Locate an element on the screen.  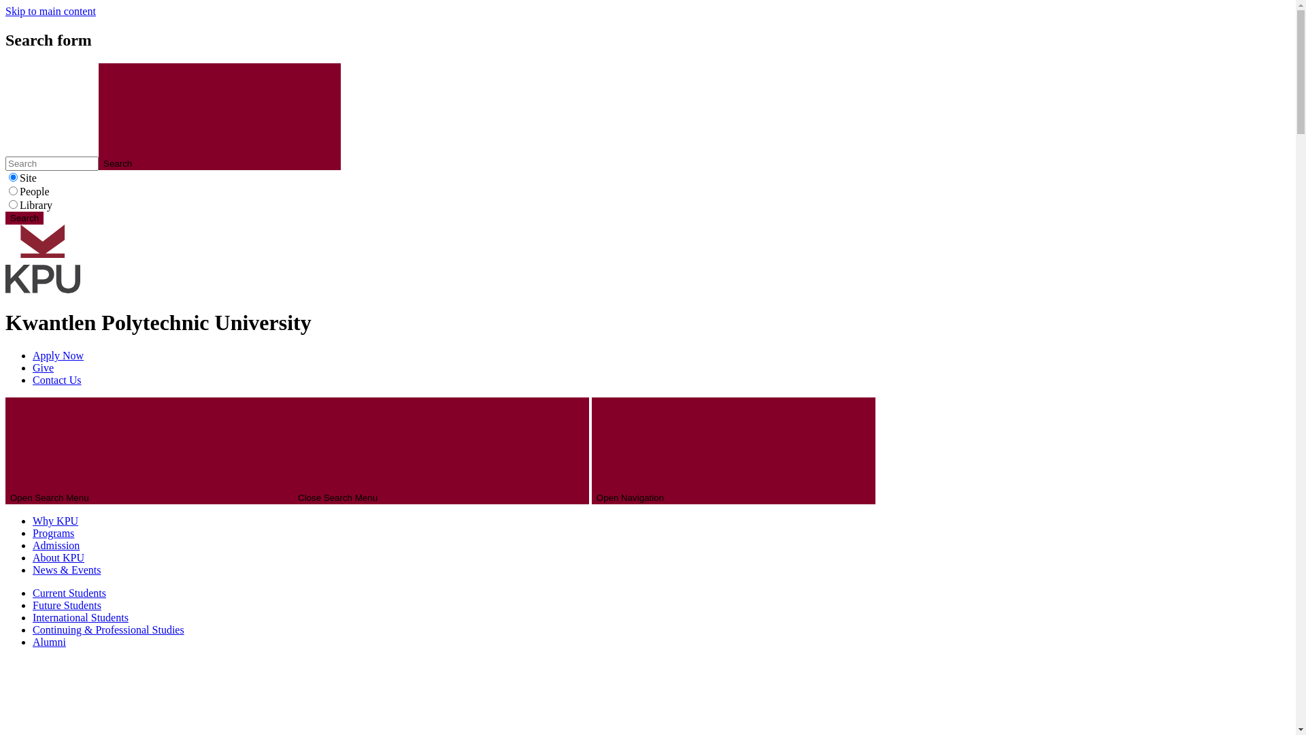
Open Navigation is located at coordinates (733, 451).